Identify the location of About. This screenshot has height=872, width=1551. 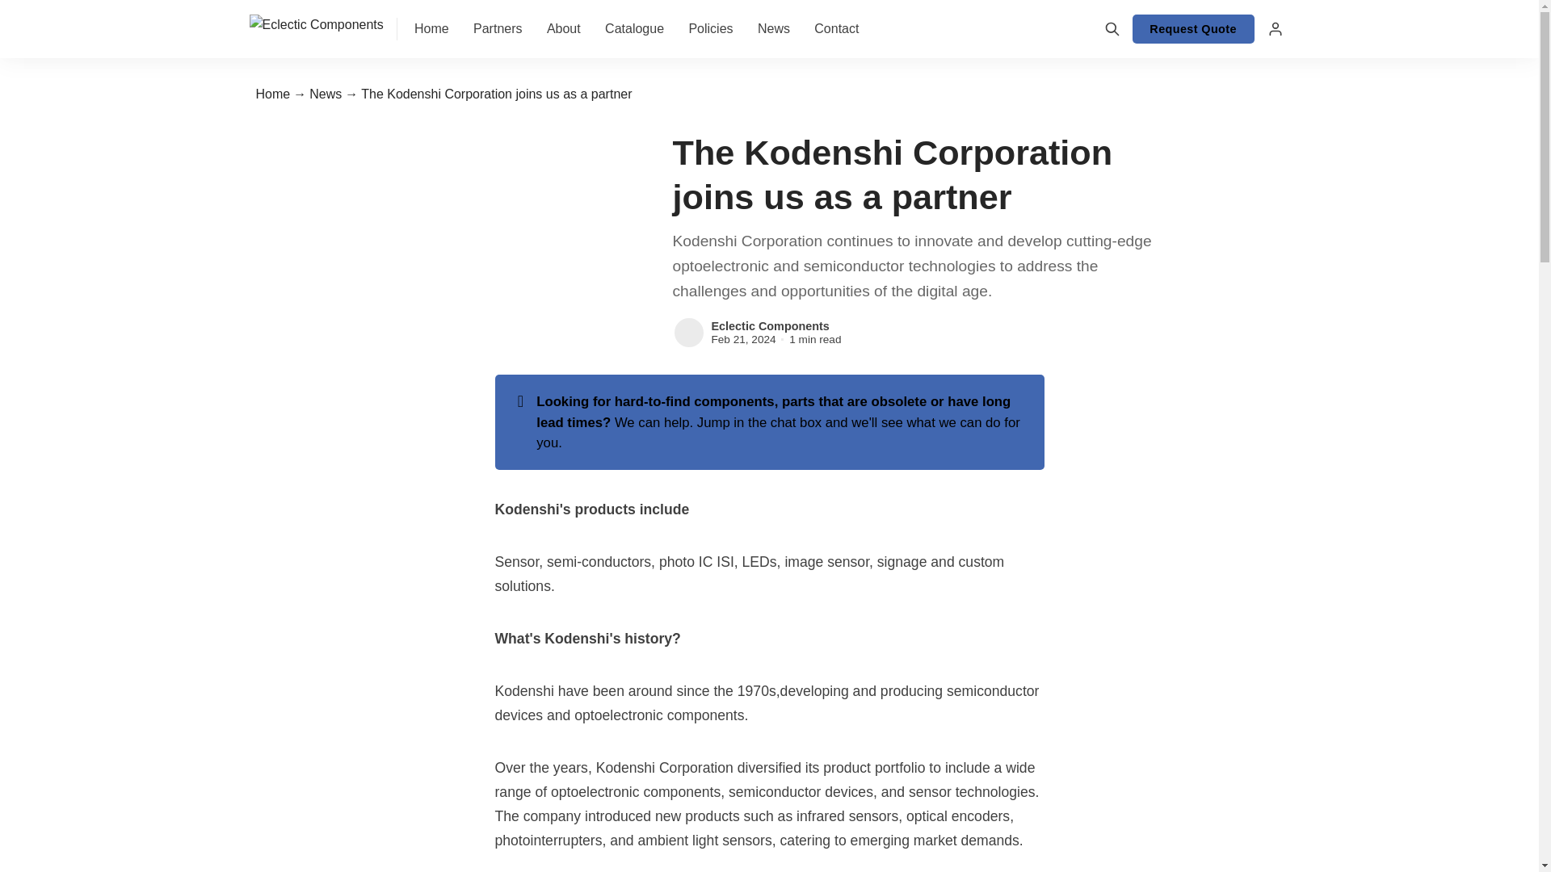
(564, 29).